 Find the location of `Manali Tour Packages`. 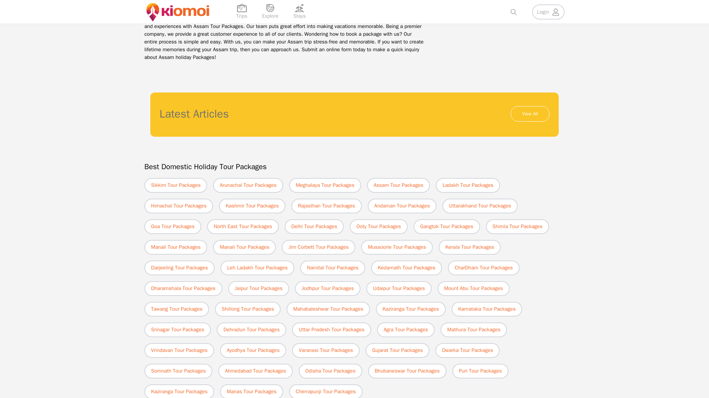

Manali Tour Packages is located at coordinates (176, 247).